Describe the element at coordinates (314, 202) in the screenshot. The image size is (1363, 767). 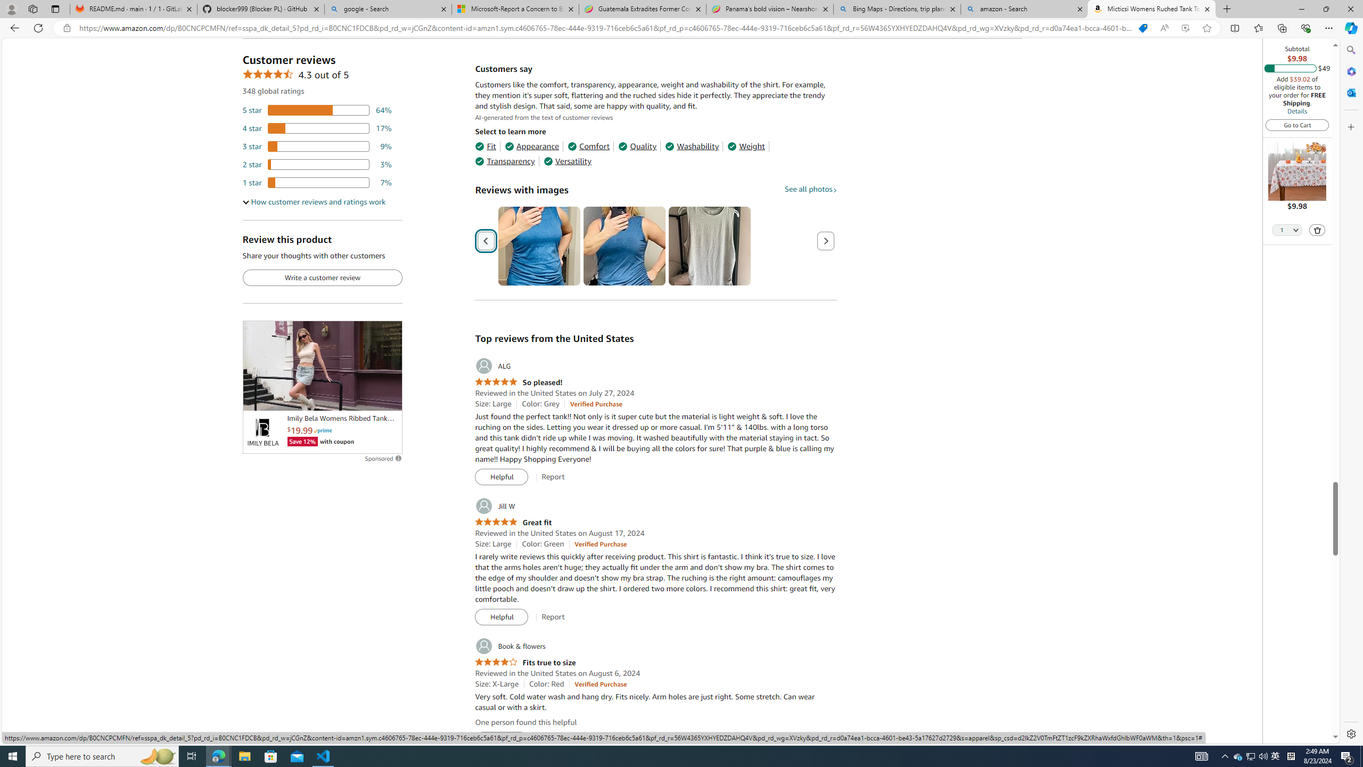
I see `How customer reviews and ratings work` at that location.